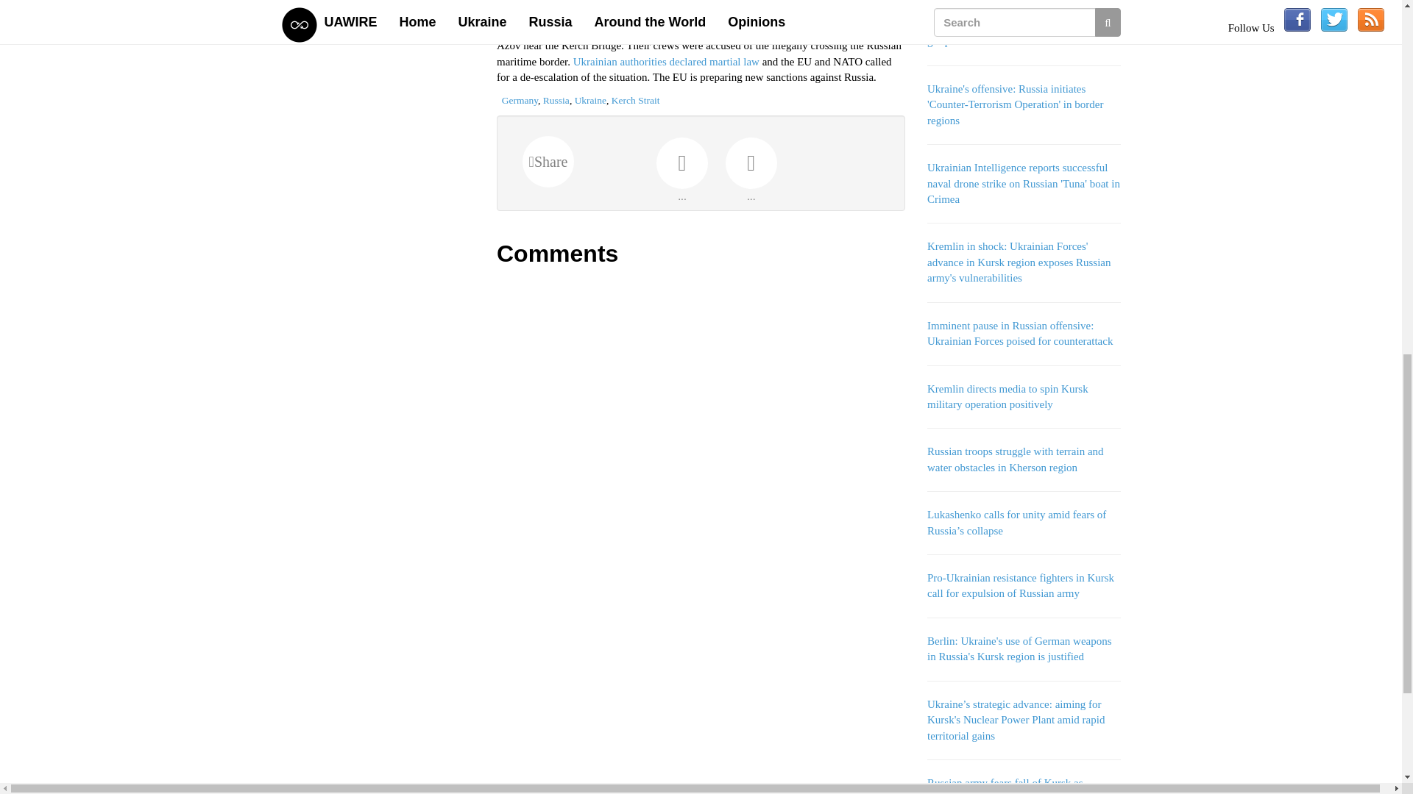 The height and width of the screenshot is (794, 1413). I want to click on Russia, so click(556, 100).